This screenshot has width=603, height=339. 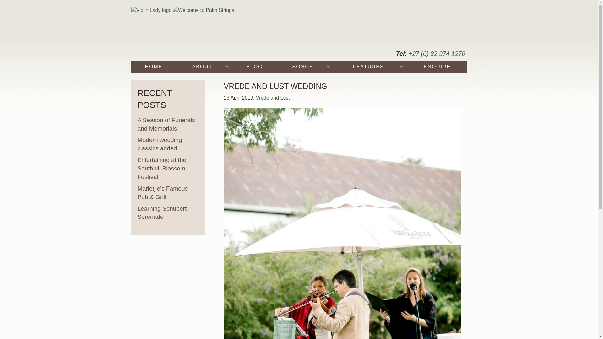 I want to click on A Season of Funerals and Memorials, so click(x=168, y=124).